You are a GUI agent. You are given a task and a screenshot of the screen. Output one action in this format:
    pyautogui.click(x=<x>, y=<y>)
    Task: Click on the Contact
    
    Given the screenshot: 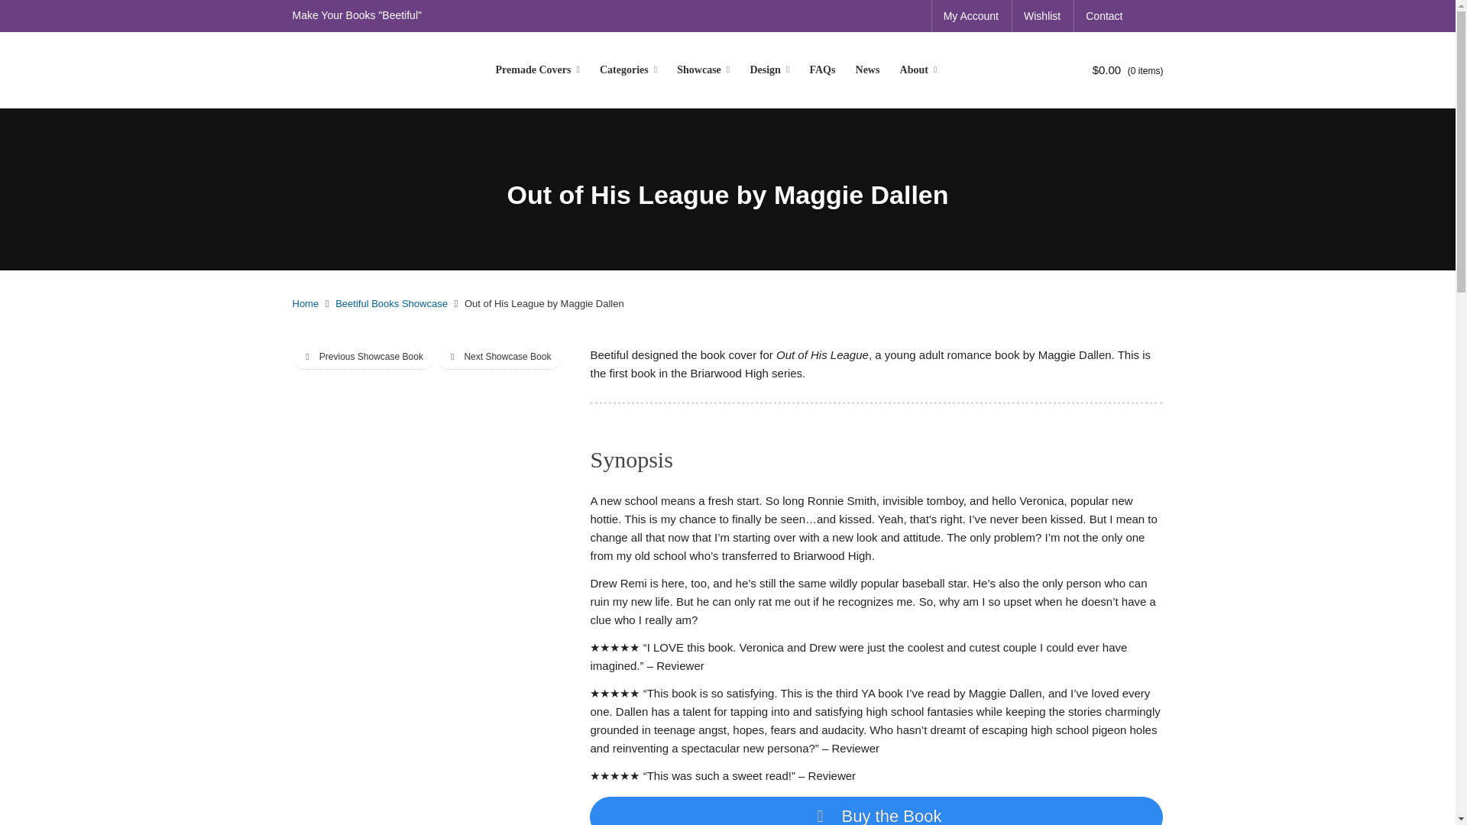 What is the action you would take?
    pyautogui.click(x=1103, y=16)
    